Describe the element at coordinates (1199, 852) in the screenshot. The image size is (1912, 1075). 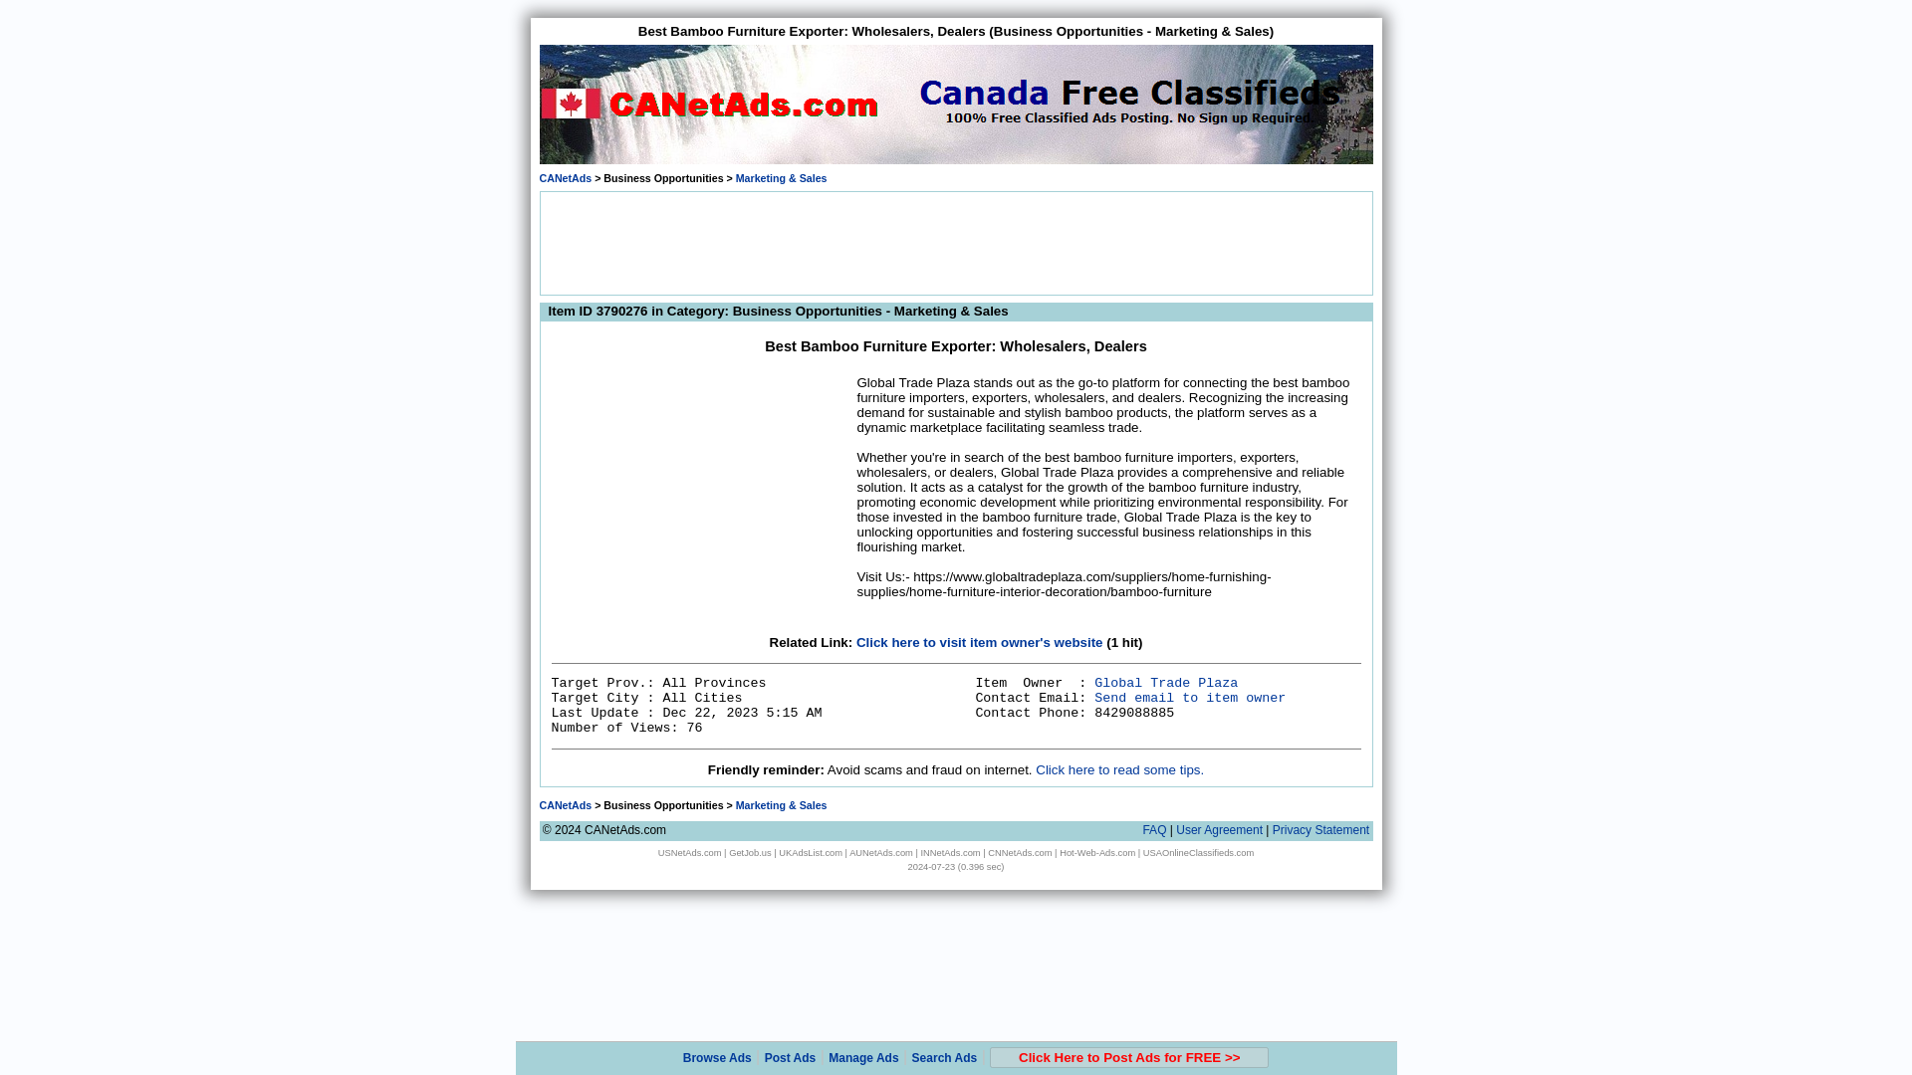
I see `USAOnlineClassifieds.com` at that location.